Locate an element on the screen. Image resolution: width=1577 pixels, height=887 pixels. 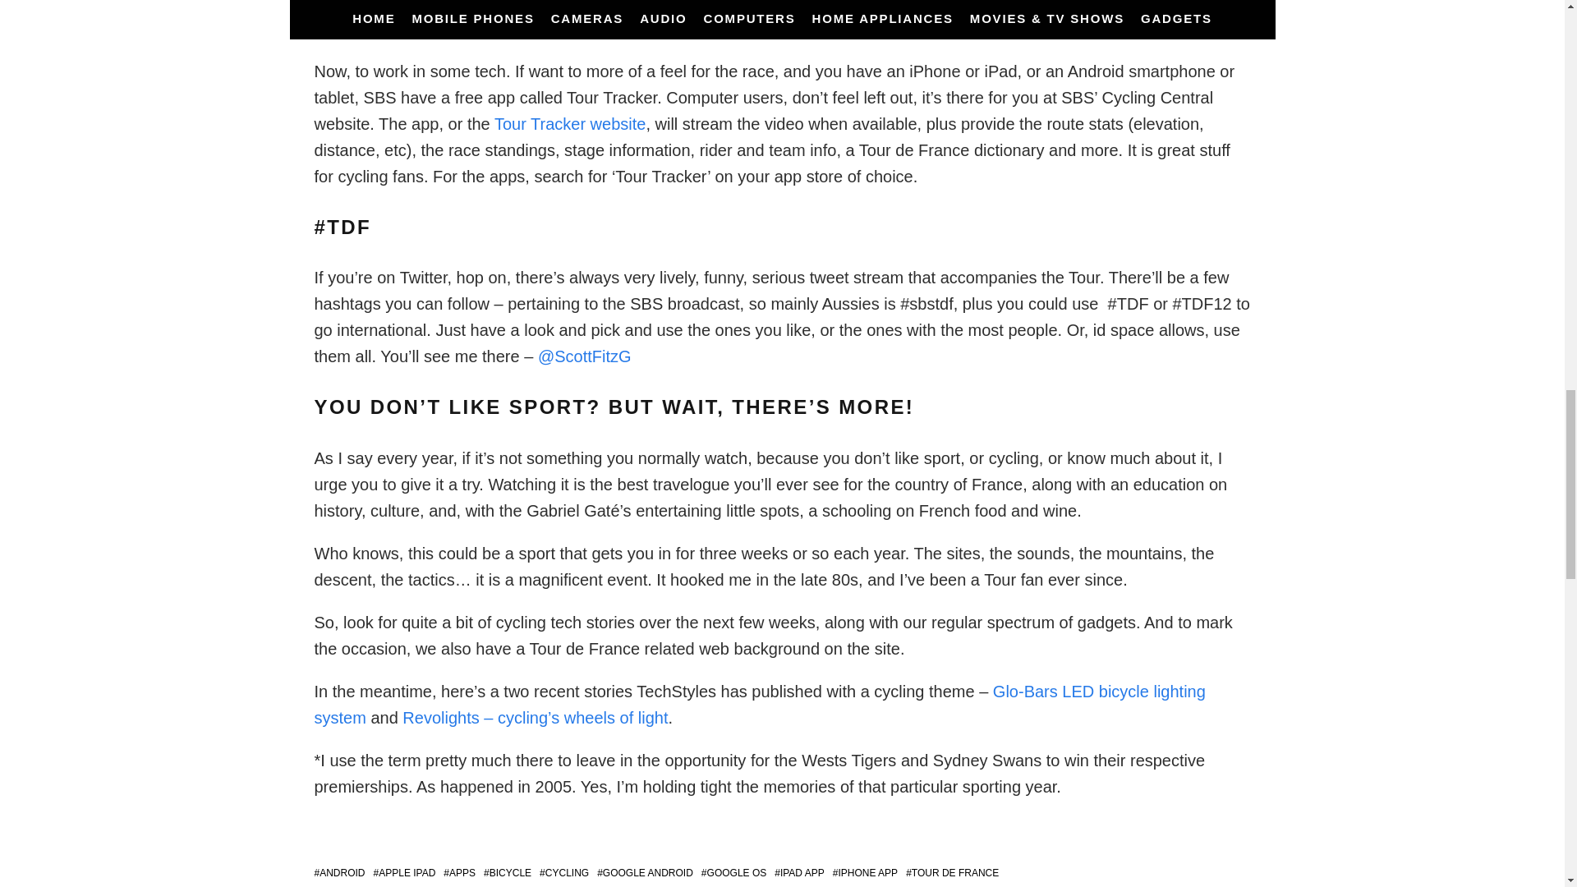
Scott Fitzgerald's Twitter account is located at coordinates (585, 356).